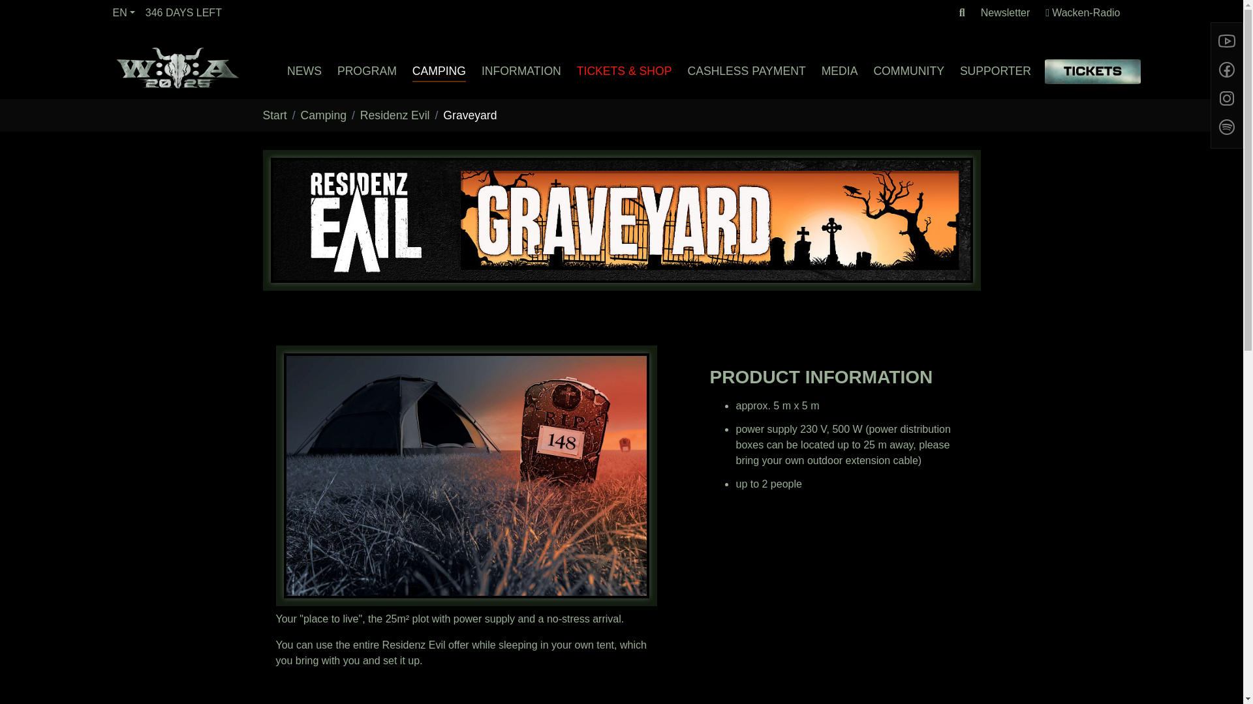  Describe the element at coordinates (439, 70) in the screenshot. I see `Camping` at that location.